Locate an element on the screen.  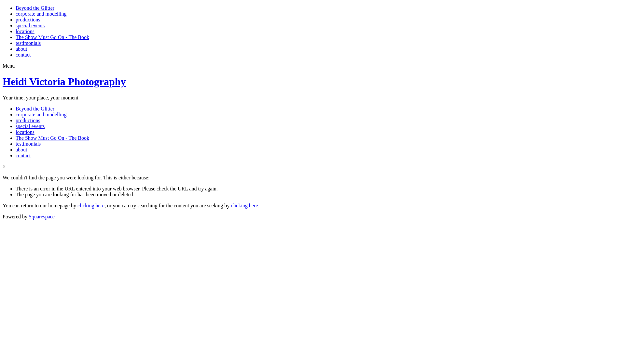
Beyond the Glitter is located at coordinates (35, 109).